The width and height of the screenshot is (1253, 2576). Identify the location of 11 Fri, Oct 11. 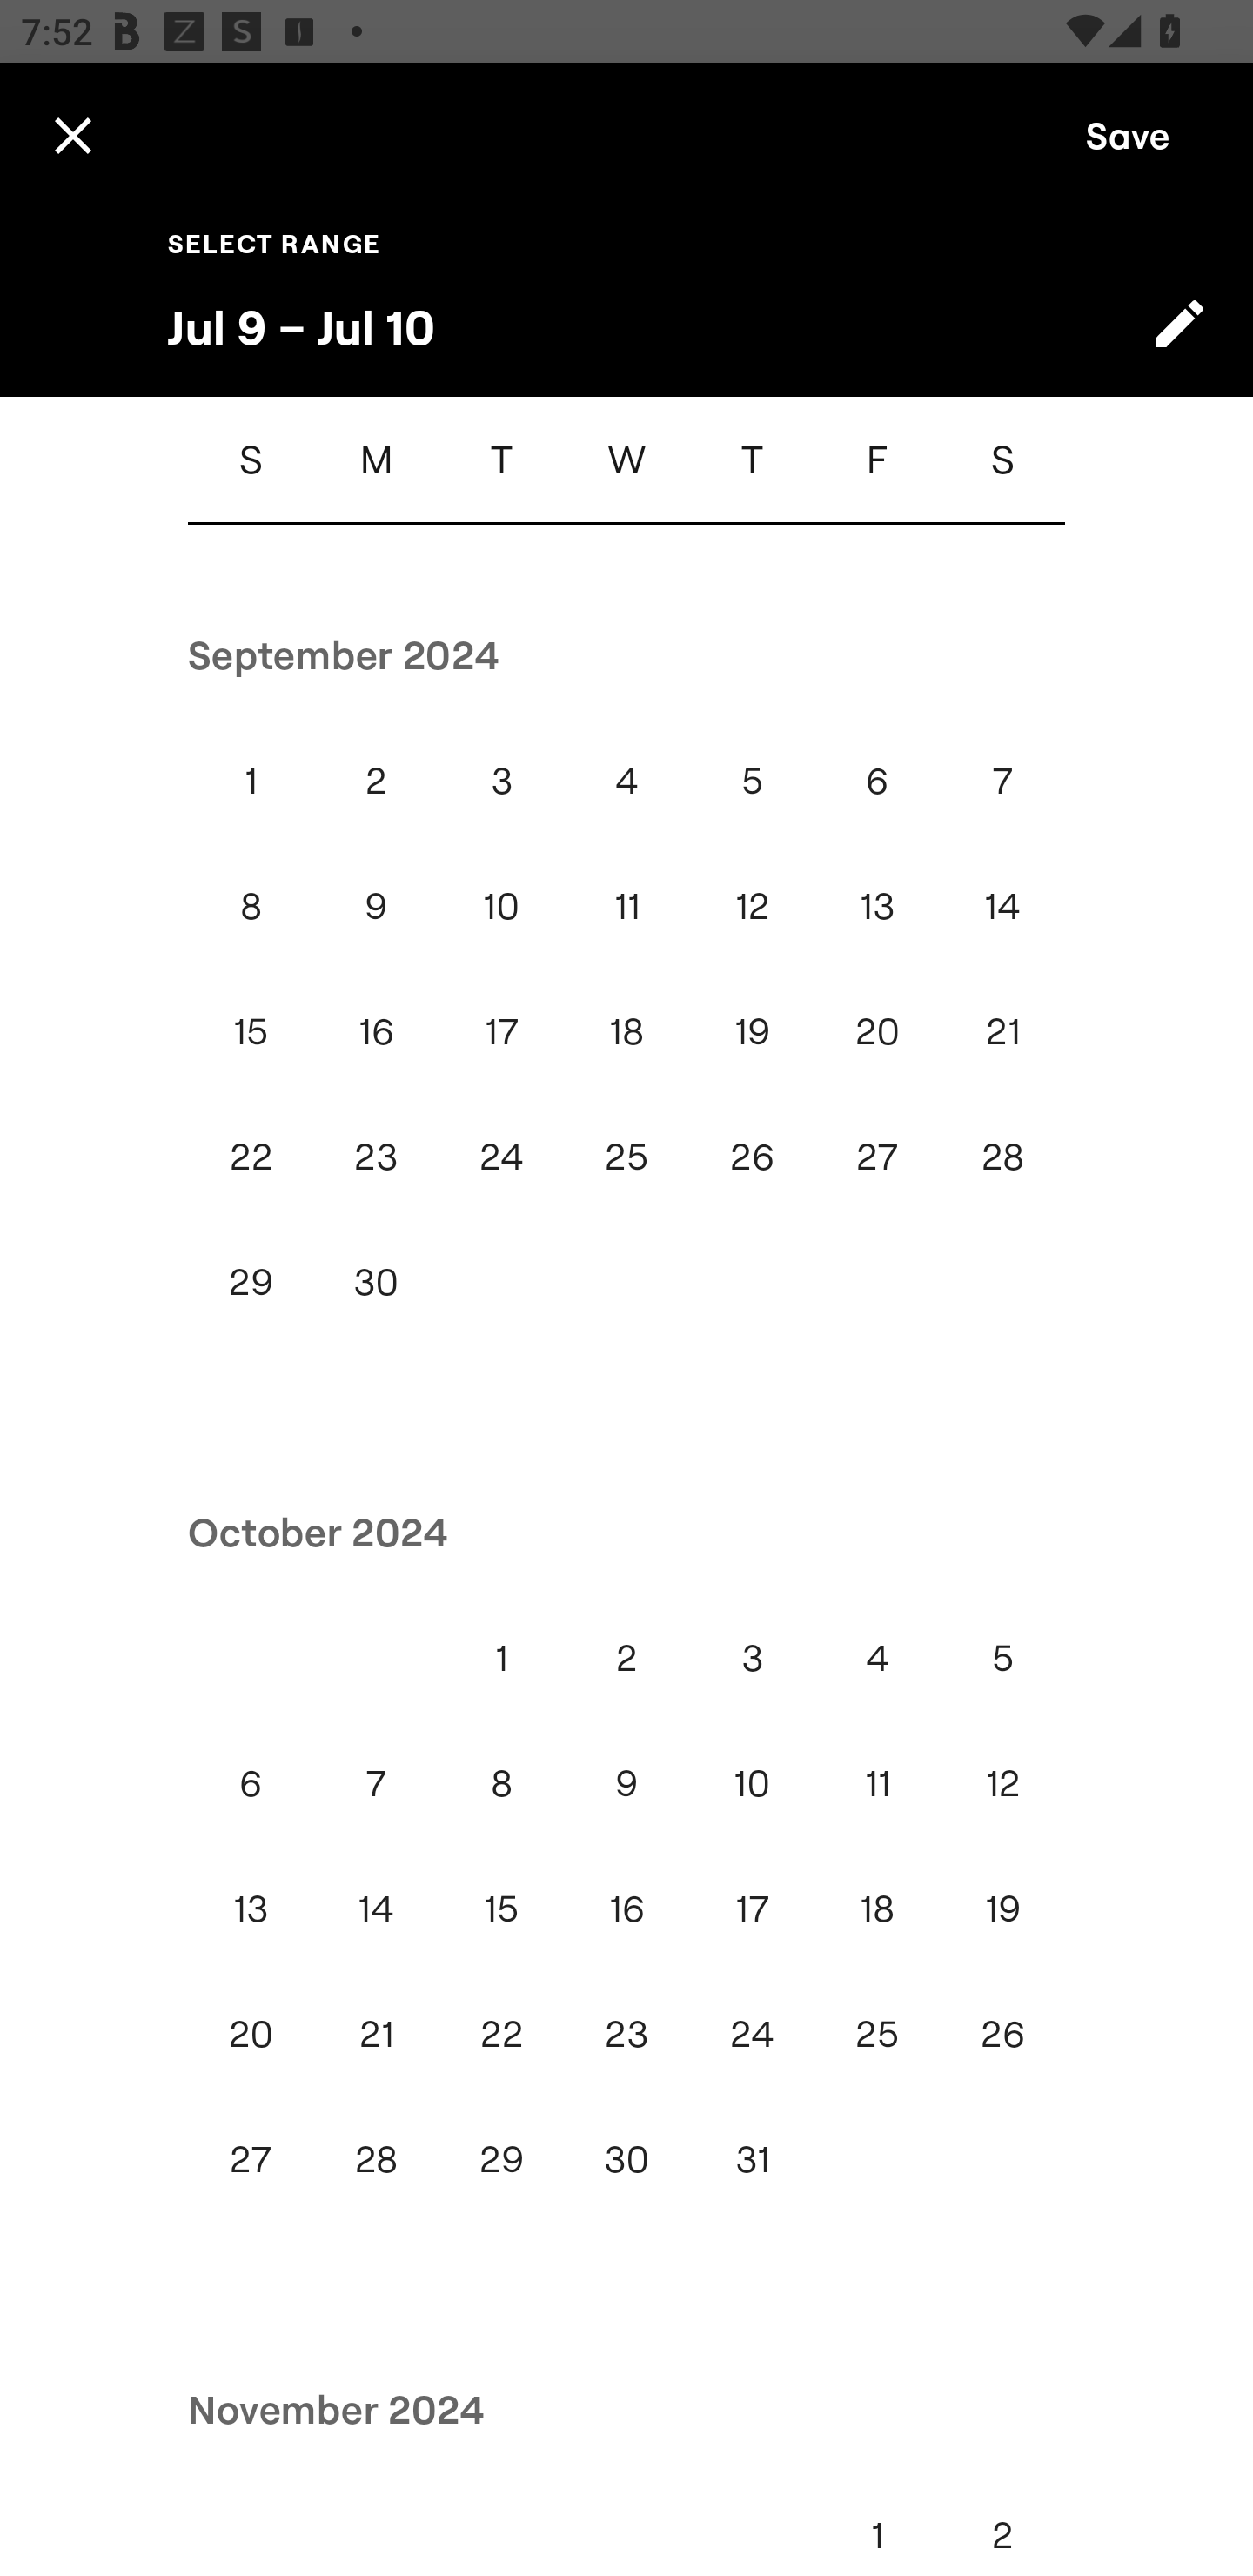
(877, 1784).